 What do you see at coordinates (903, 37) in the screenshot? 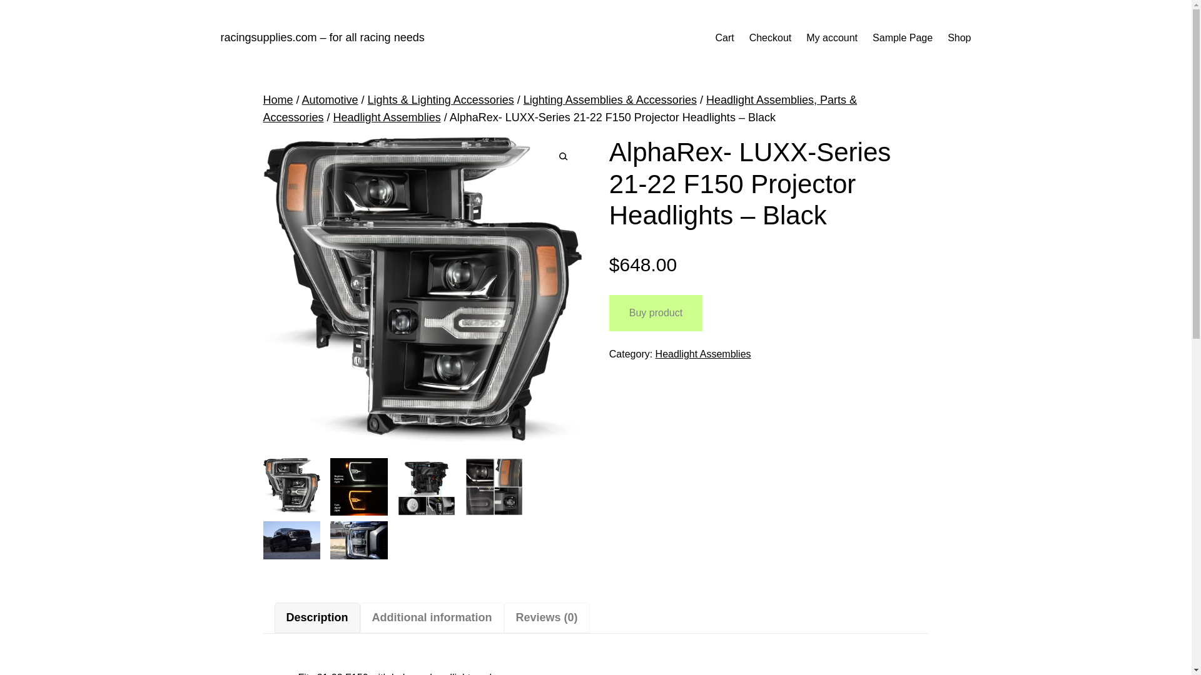
I see `Sample Page` at bounding box center [903, 37].